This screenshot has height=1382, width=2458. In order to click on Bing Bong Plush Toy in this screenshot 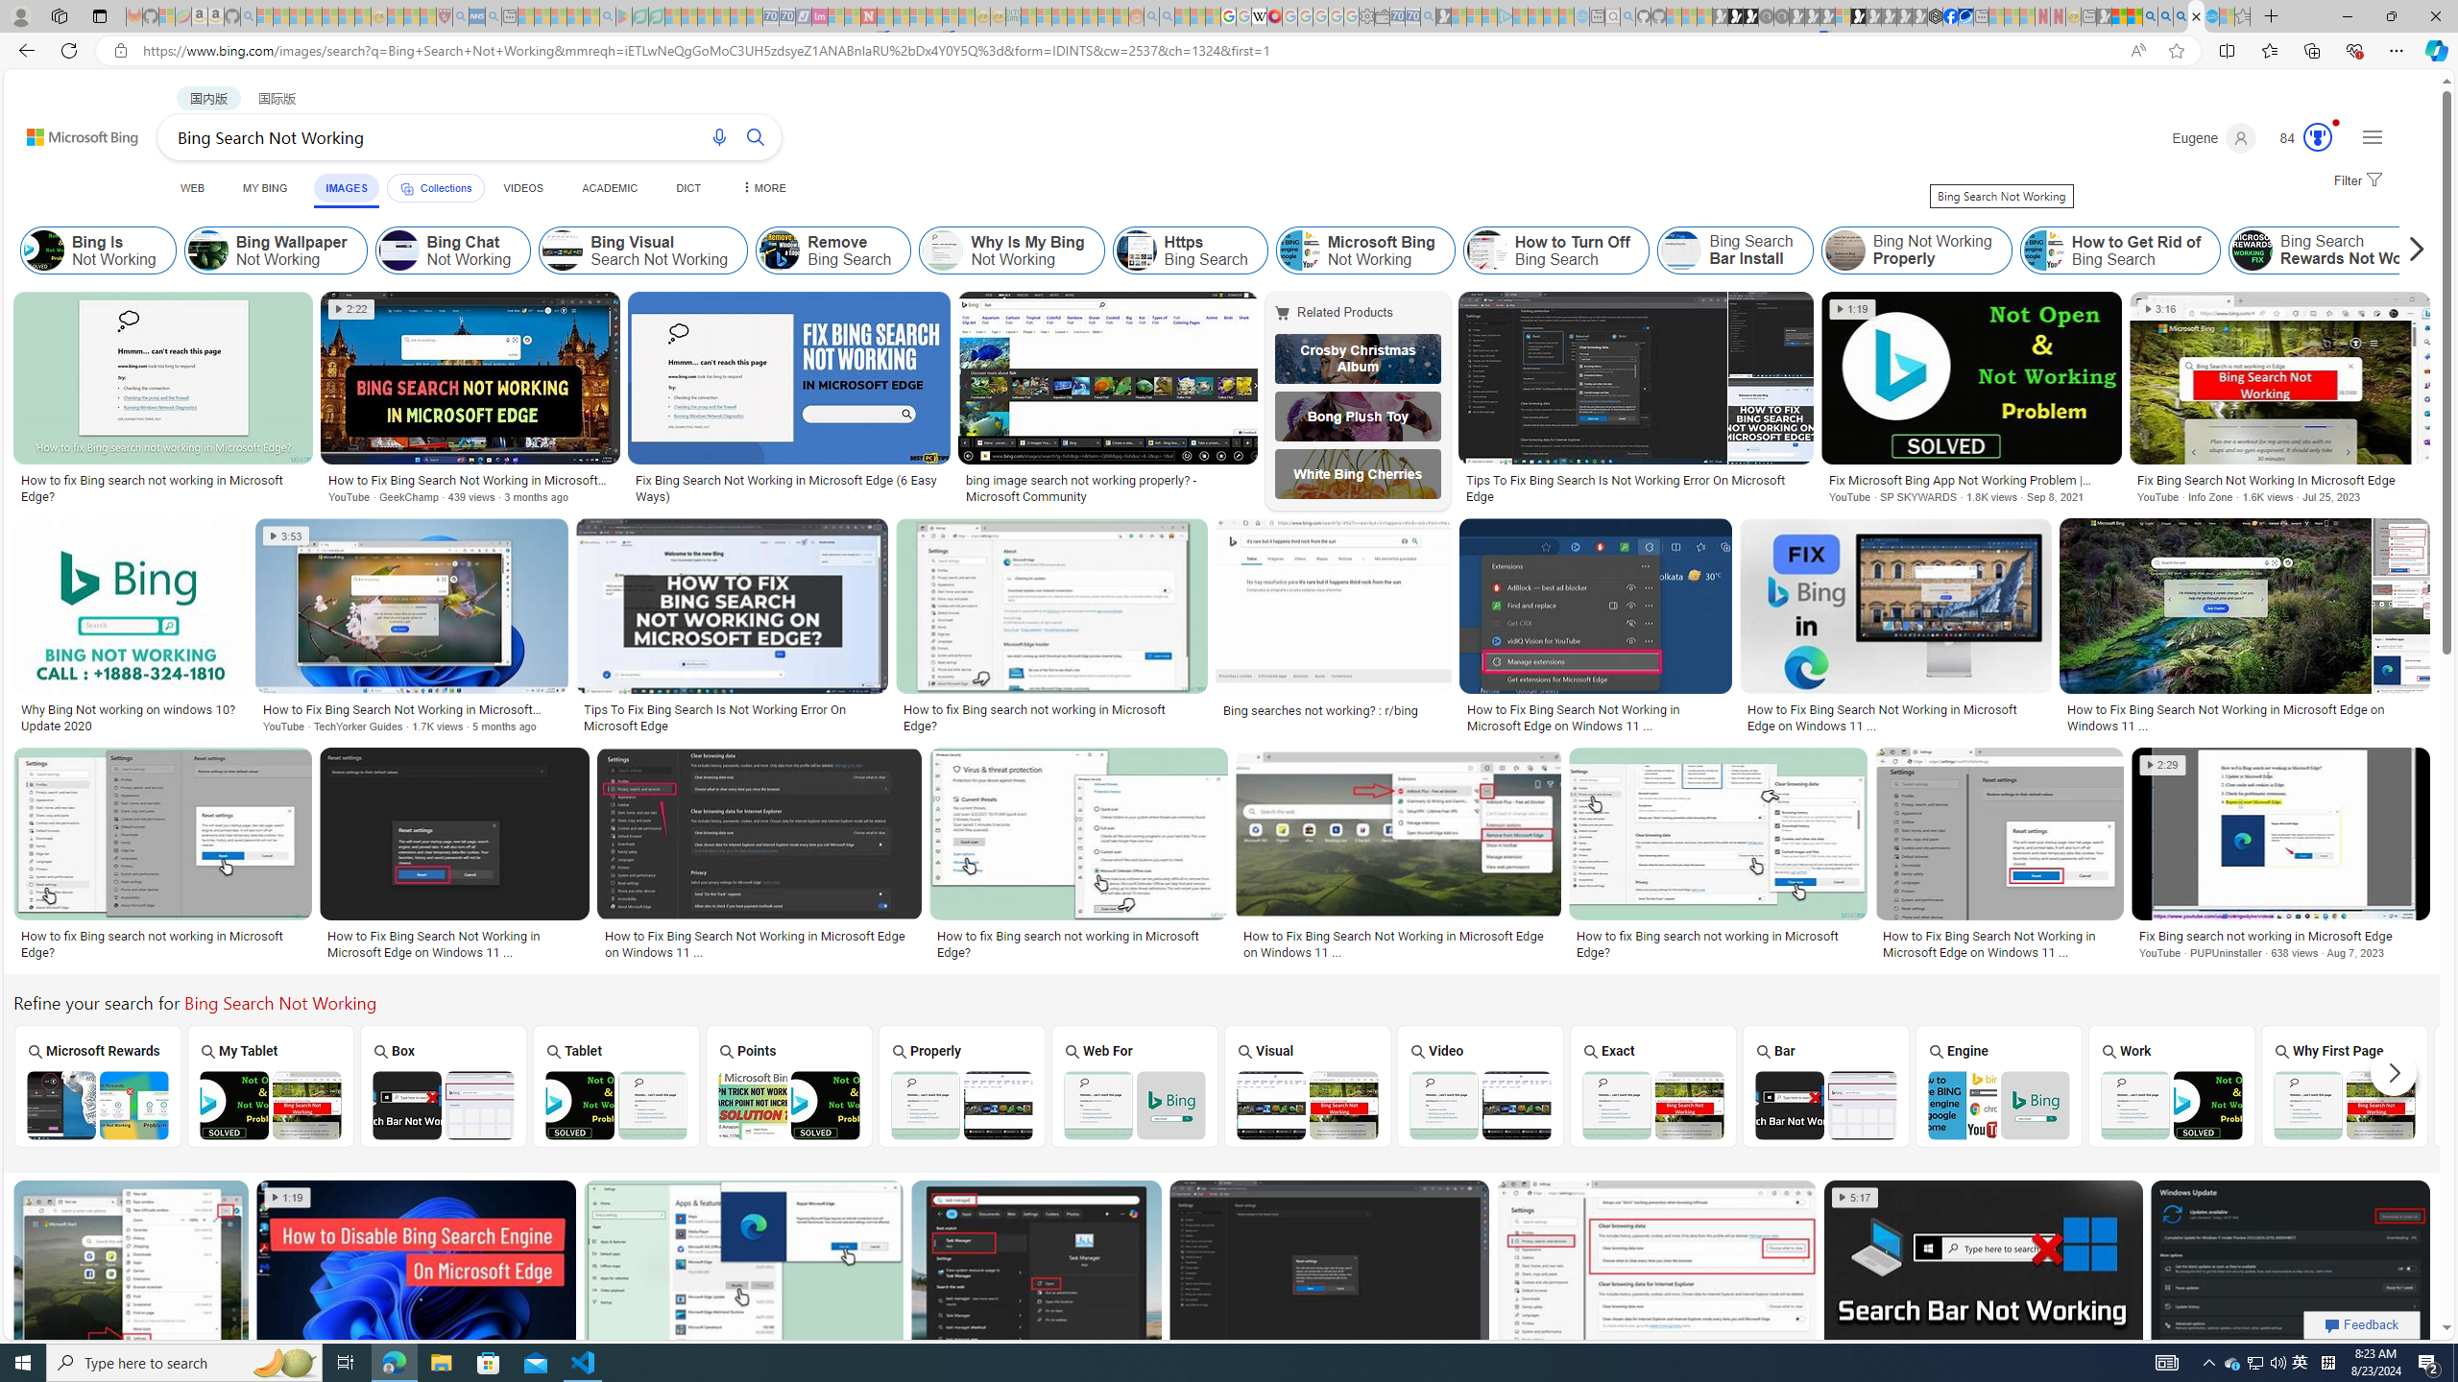, I will do `click(1358, 416)`.